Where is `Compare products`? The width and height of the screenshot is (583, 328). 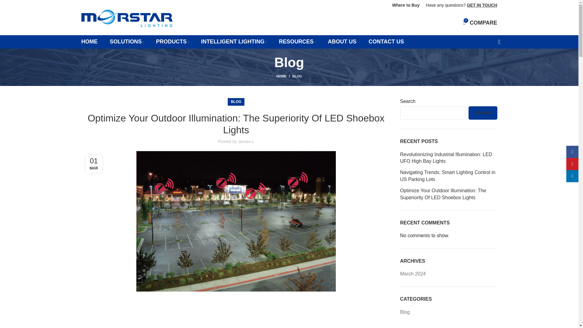
Compare products is located at coordinates (480, 23).